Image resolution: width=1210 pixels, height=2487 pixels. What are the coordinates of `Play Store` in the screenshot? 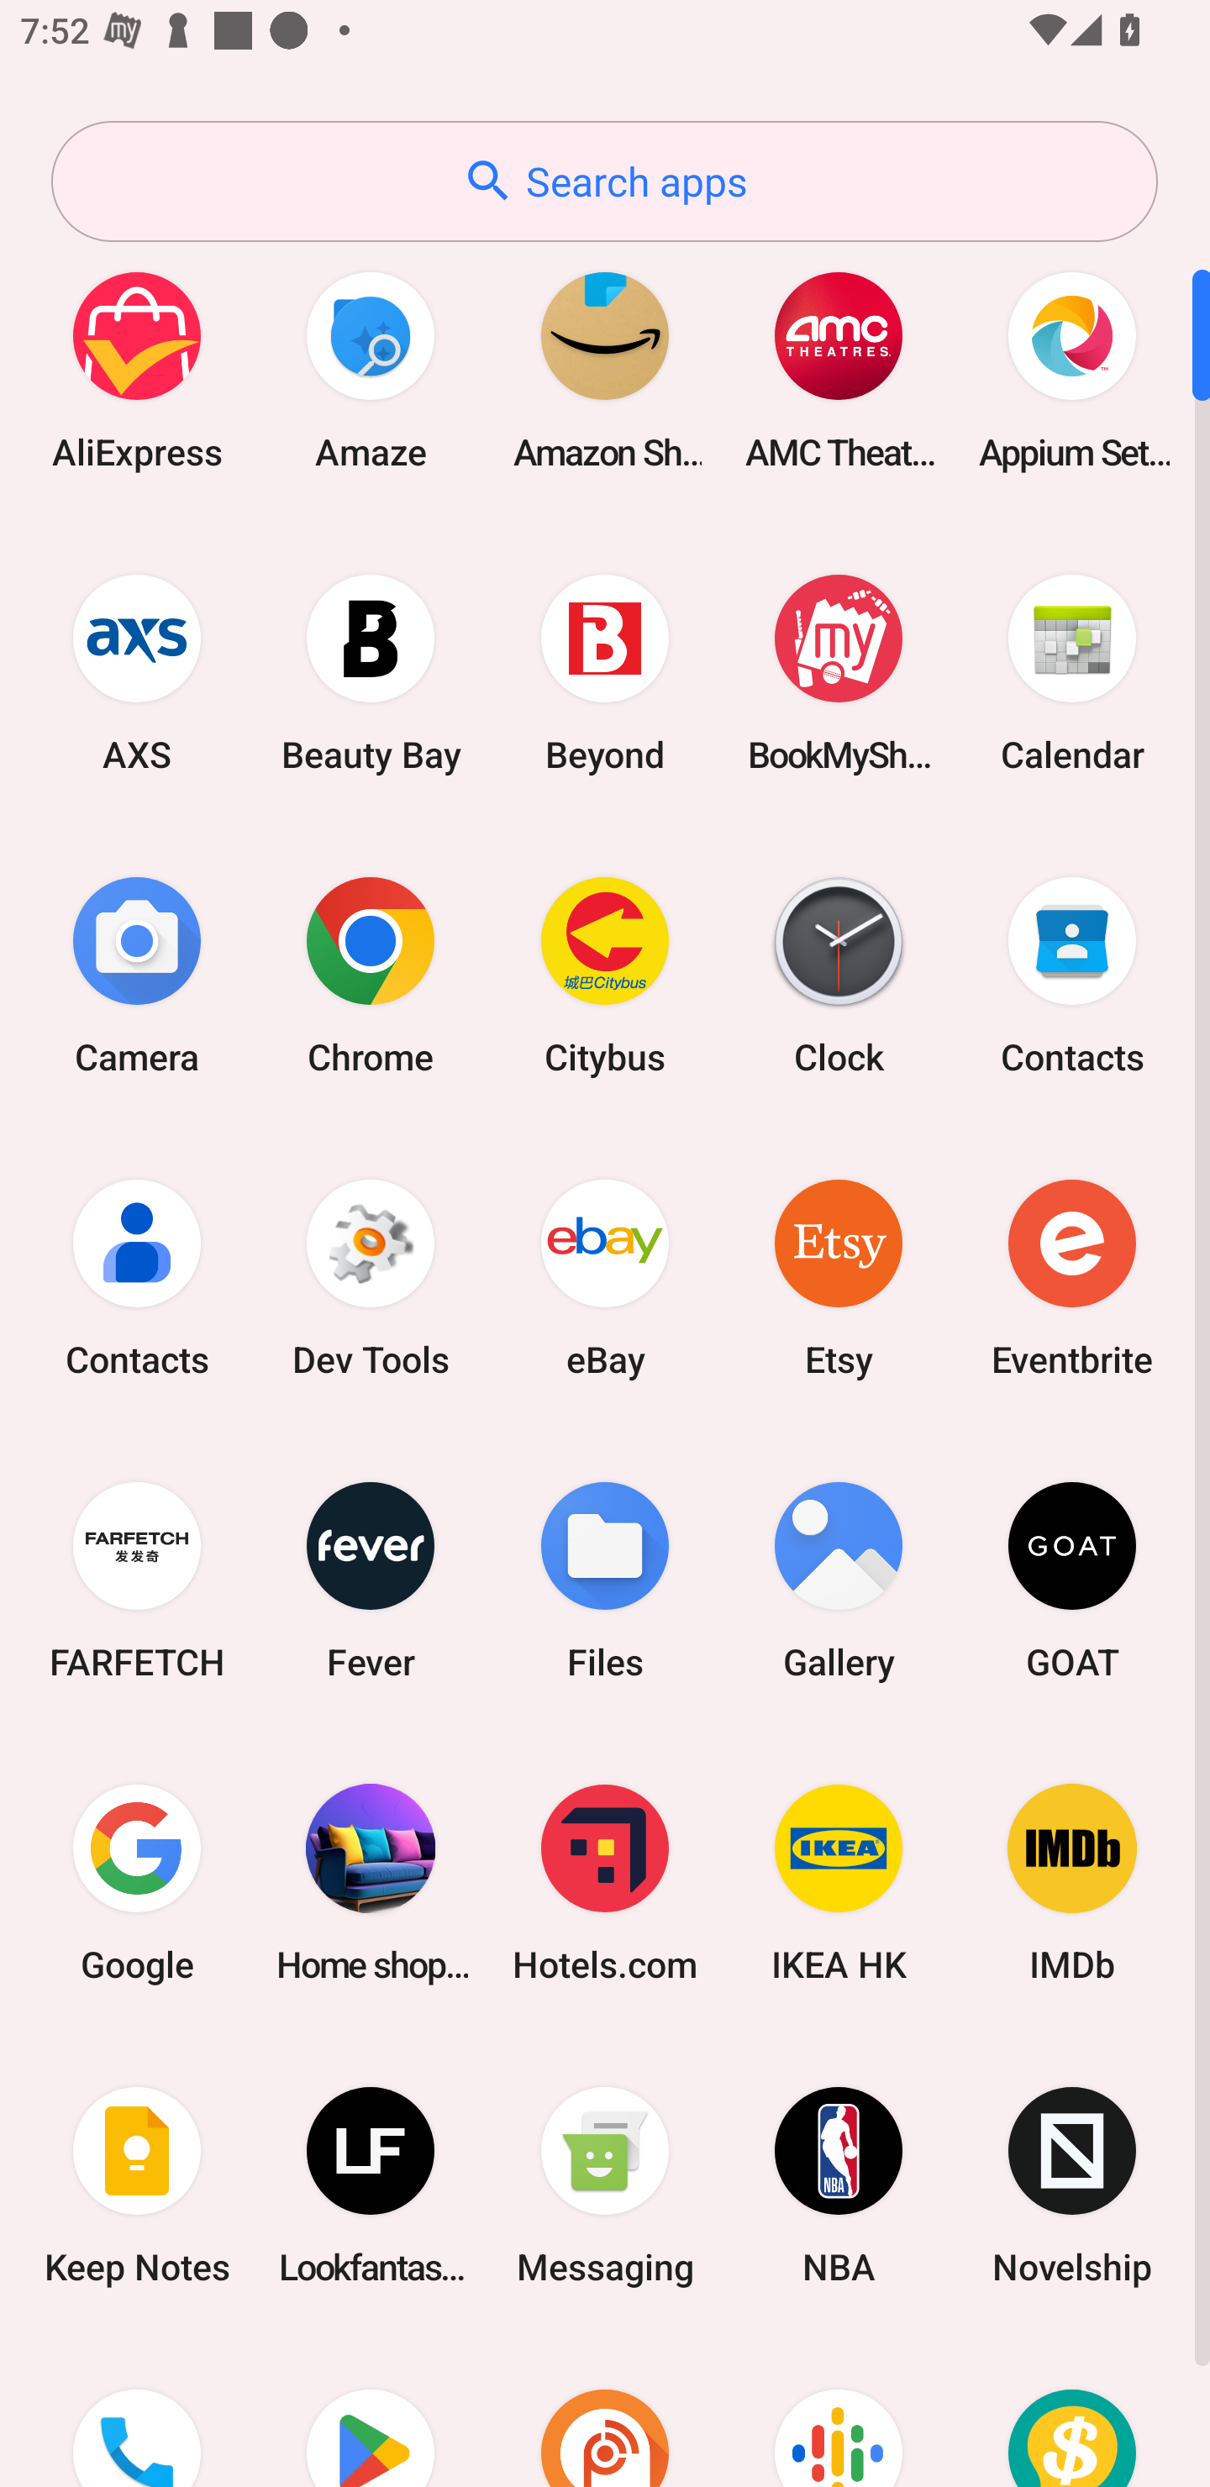 It's located at (371, 2412).